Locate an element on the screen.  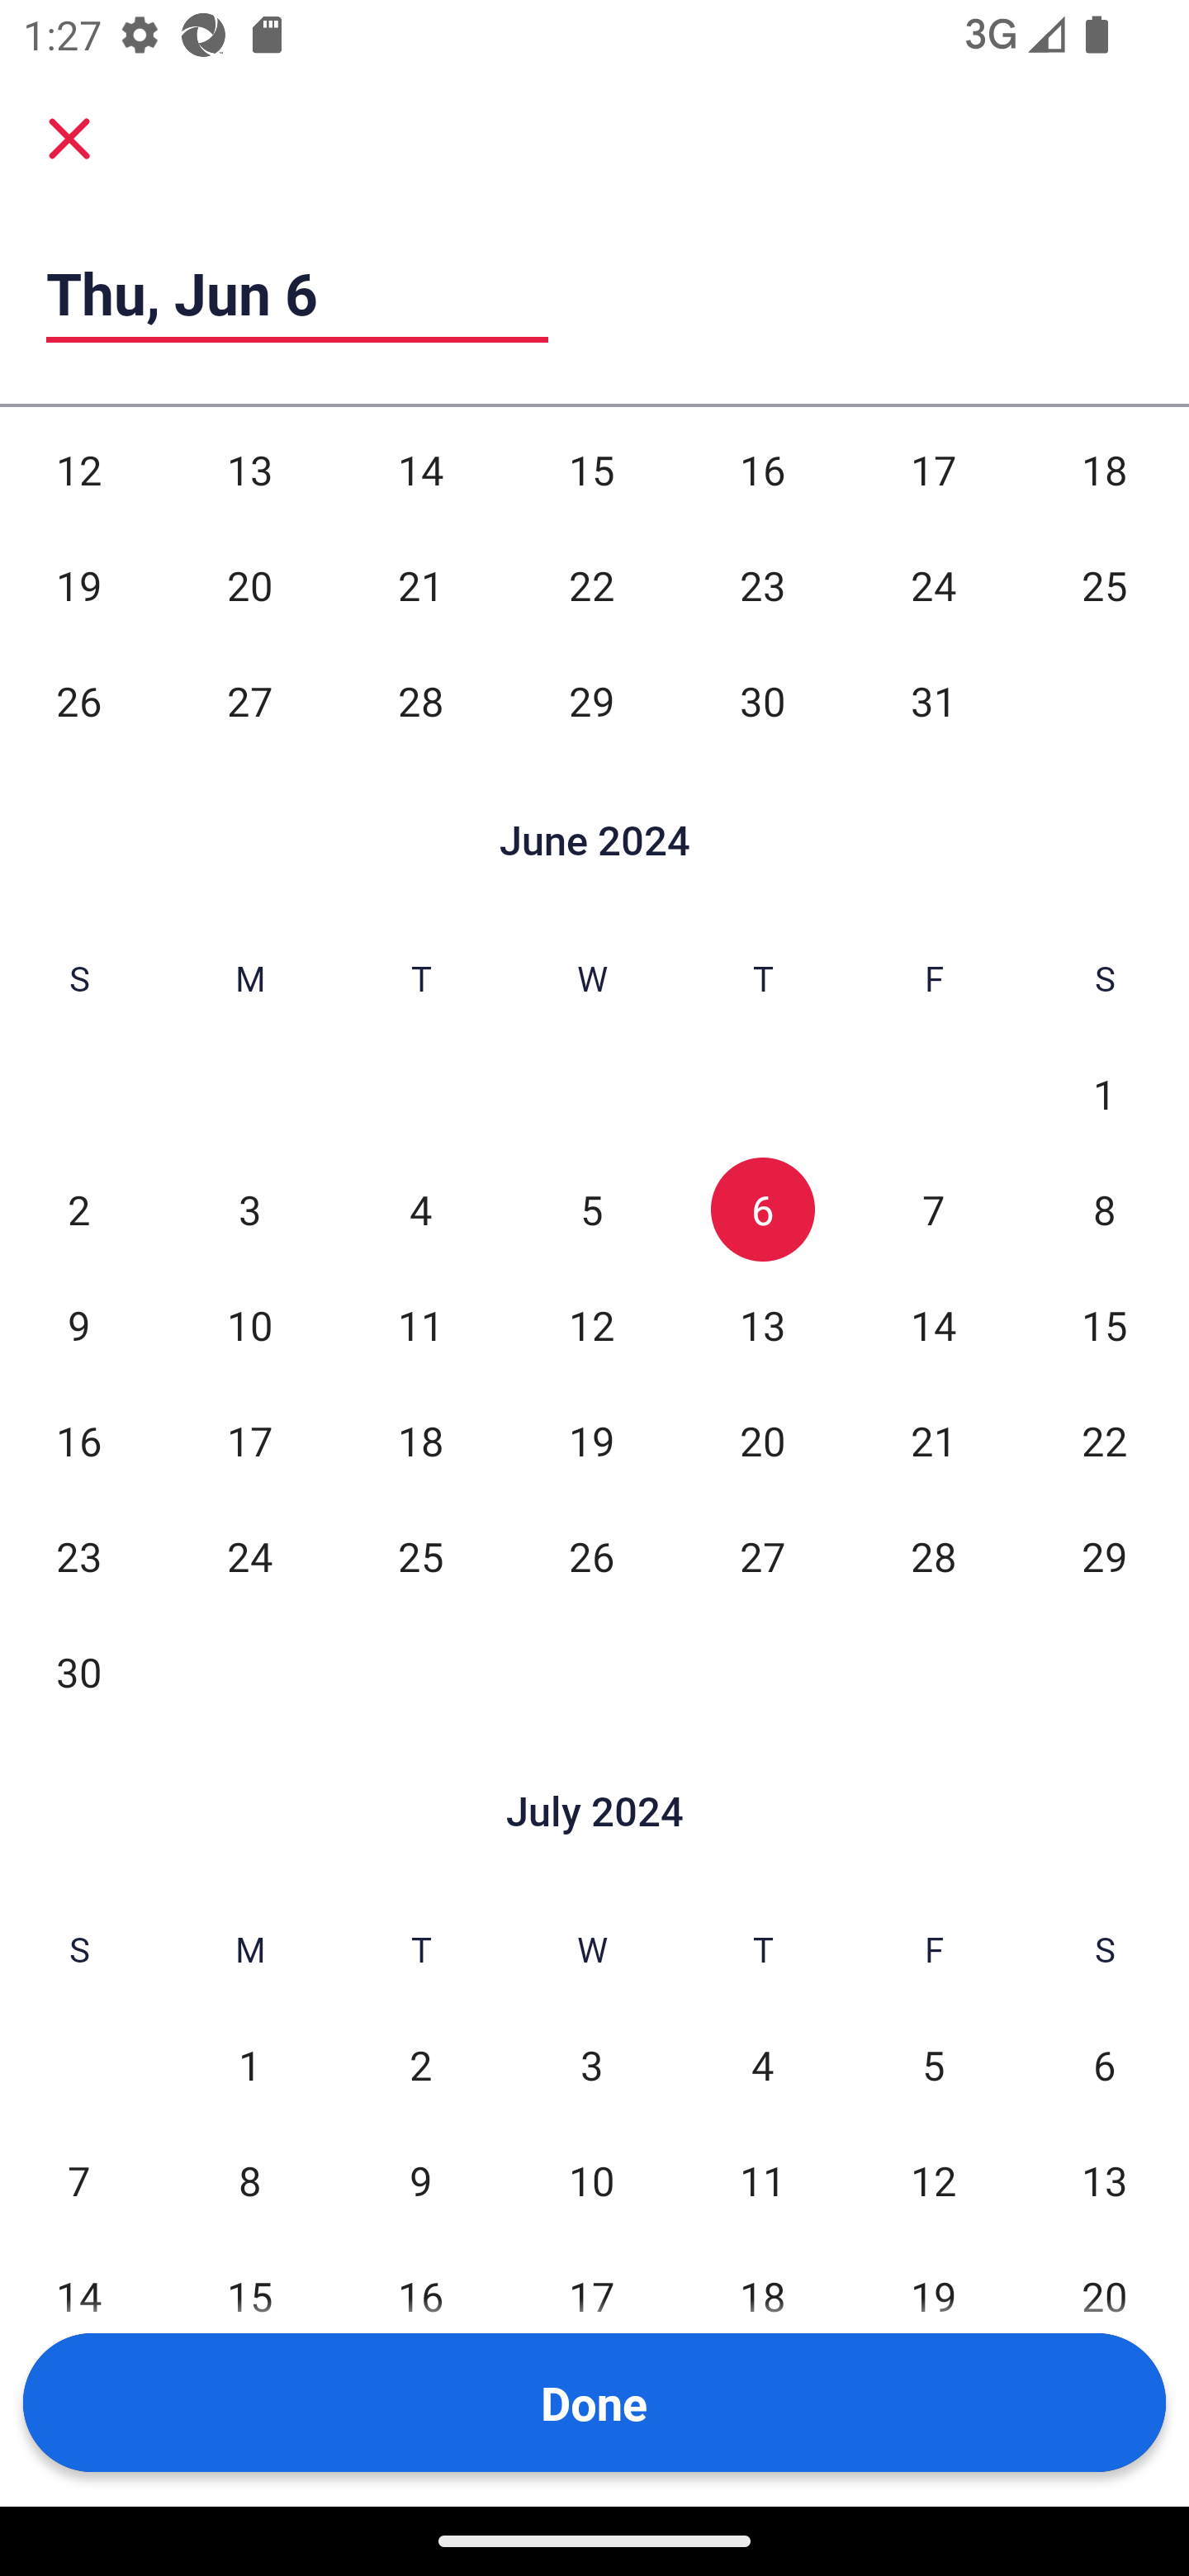
10 Mon, Jun 10, Not Selected is located at coordinates (249, 1325).